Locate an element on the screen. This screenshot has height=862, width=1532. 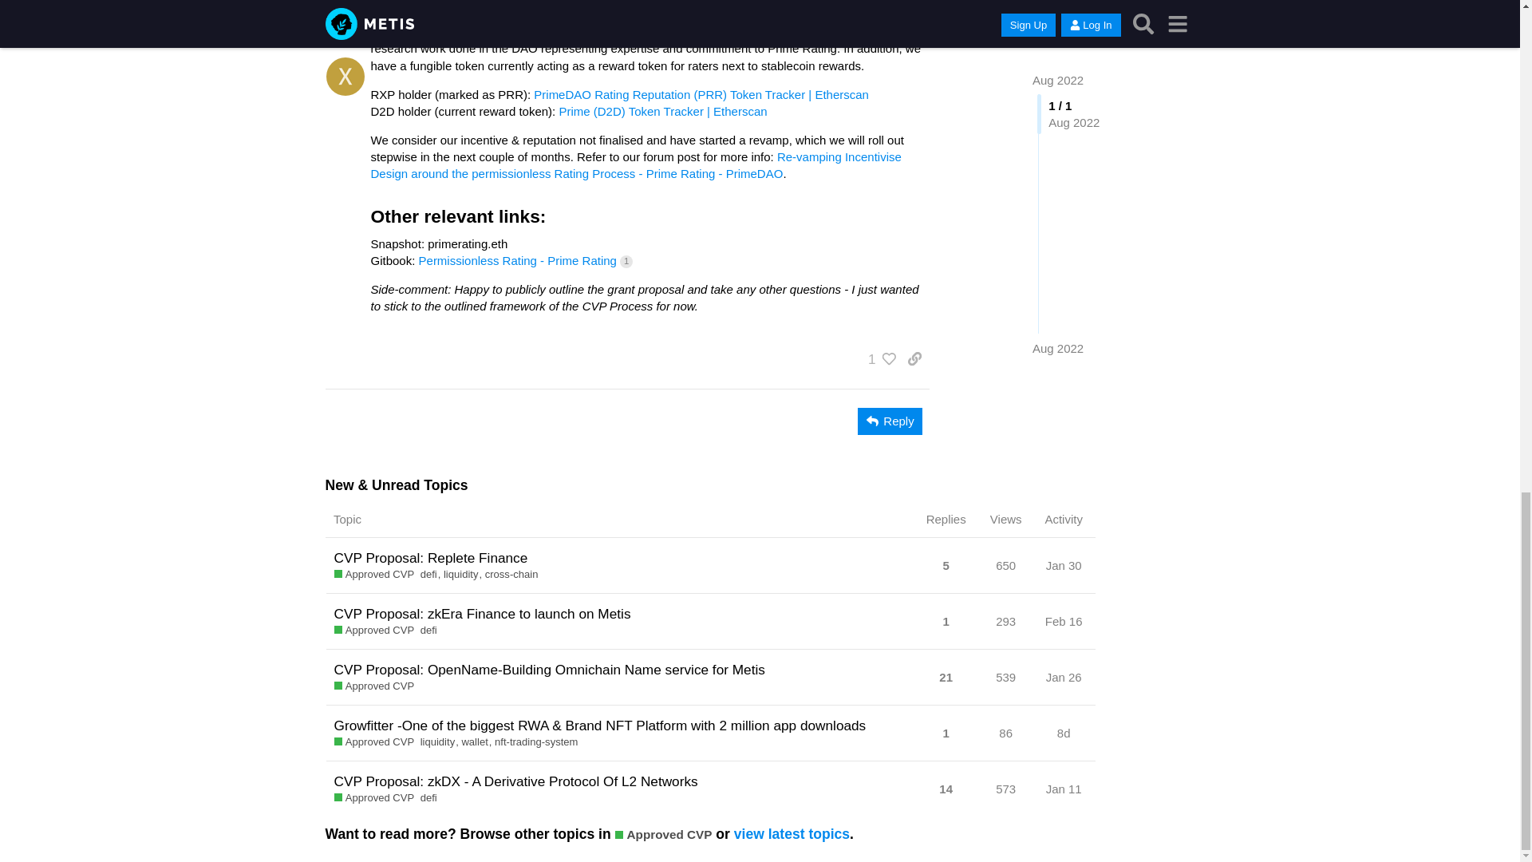
Approved CVP is located at coordinates (373, 575).